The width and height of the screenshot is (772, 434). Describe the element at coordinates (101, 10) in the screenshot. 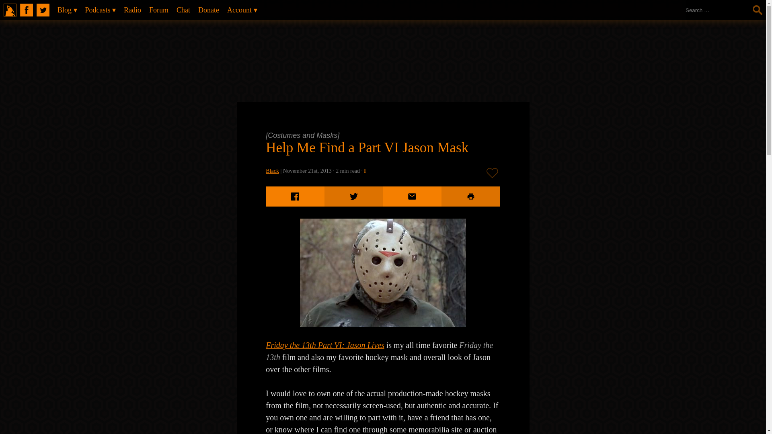

I see `Podcasts` at that location.